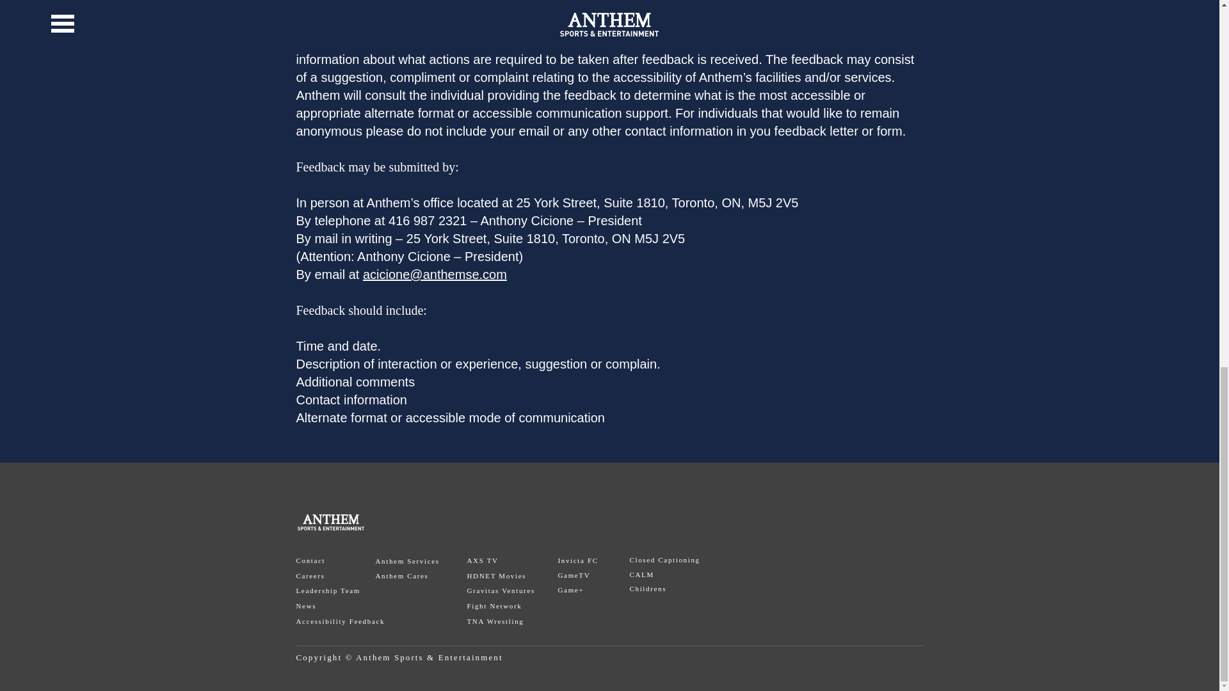 This screenshot has width=1229, height=691. I want to click on AXS TV, so click(483, 560).